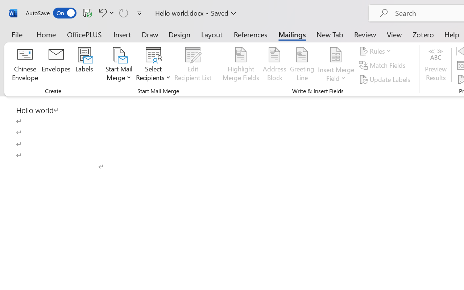 This screenshot has width=464, height=290. What do you see at coordinates (394, 34) in the screenshot?
I see `View` at bounding box center [394, 34].